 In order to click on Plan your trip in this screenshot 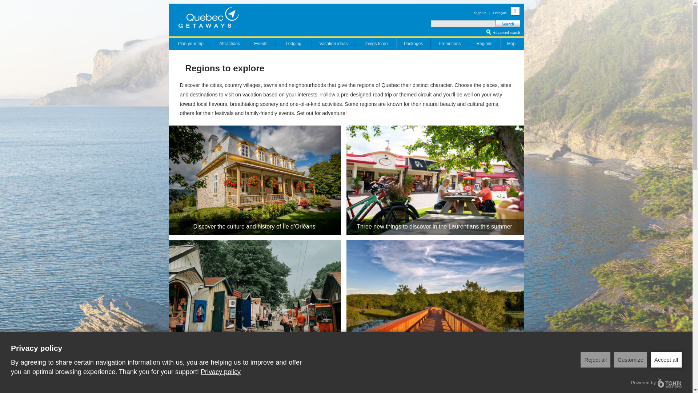, I will do `click(190, 43)`.